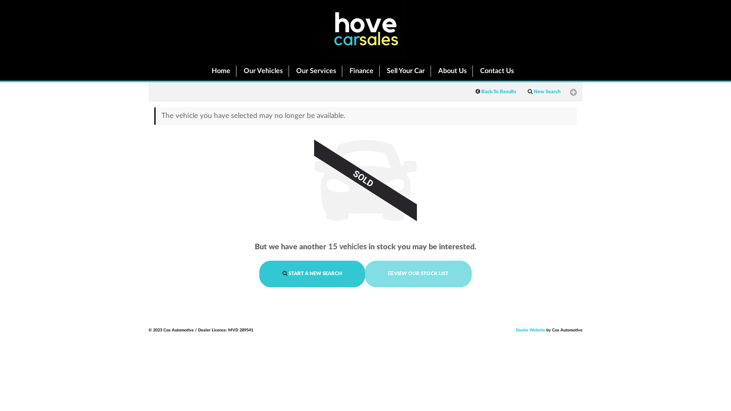 The image size is (731, 411). I want to click on Our Vehicles, so click(263, 71).